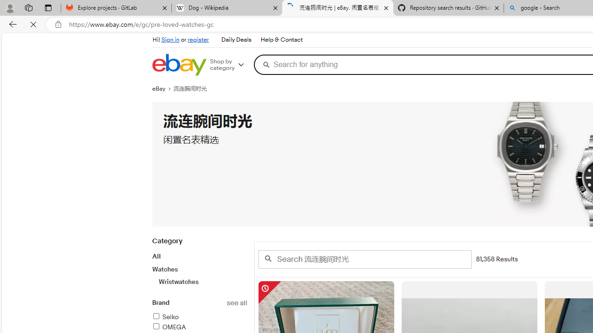 The height and width of the screenshot is (333, 593). What do you see at coordinates (198, 40) in the screenshot?
I see `register` at bounding box center [198, 40].